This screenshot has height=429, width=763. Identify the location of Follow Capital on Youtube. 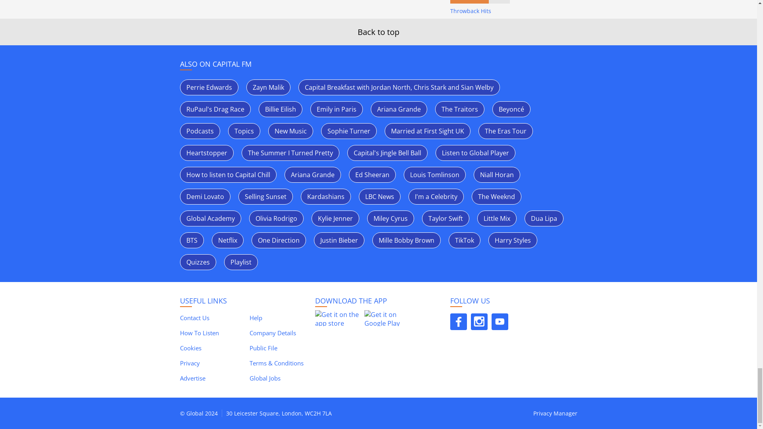
(500, 322).